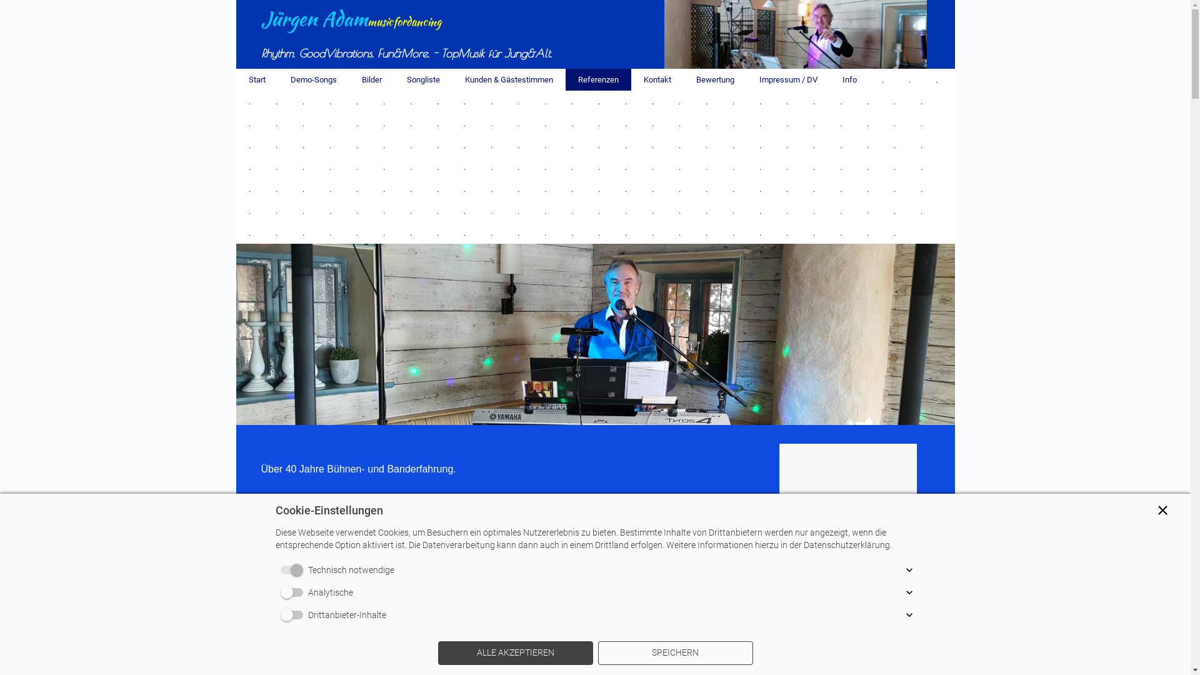  I want to click on ., so click(787, 124).